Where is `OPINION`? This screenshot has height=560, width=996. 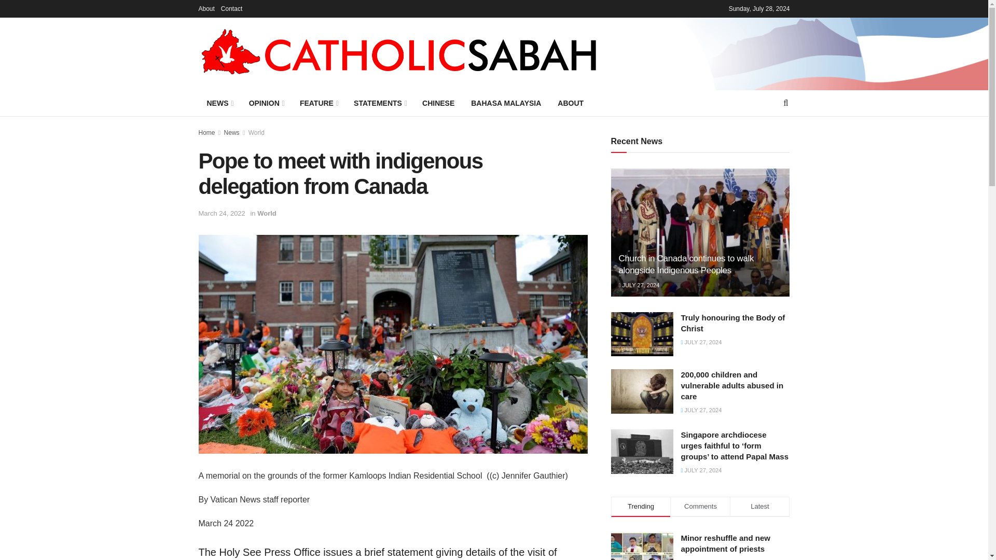
OPINION is located at coordinates (266, 103).